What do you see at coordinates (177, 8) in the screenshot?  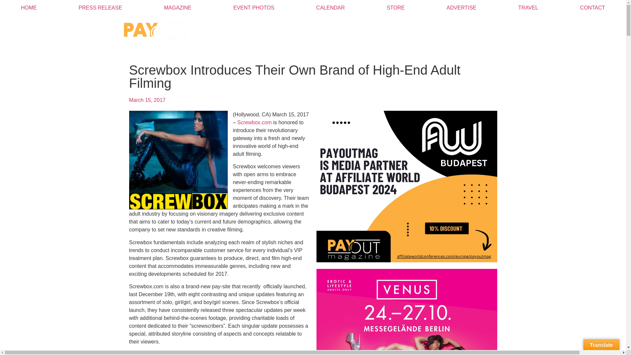 I see `MAGAZINE` at bounding box center [177, 8].